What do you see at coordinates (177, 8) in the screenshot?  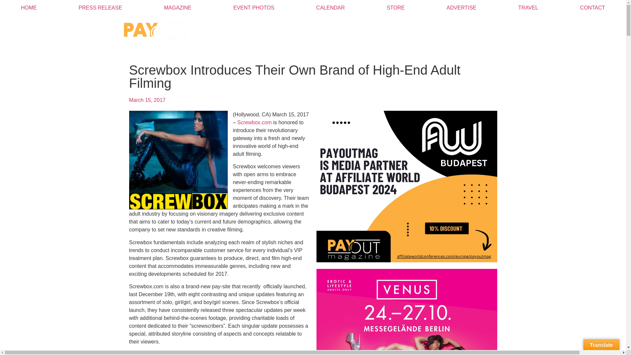 I see `MAGAZINE` at bounding box center [177, 8].